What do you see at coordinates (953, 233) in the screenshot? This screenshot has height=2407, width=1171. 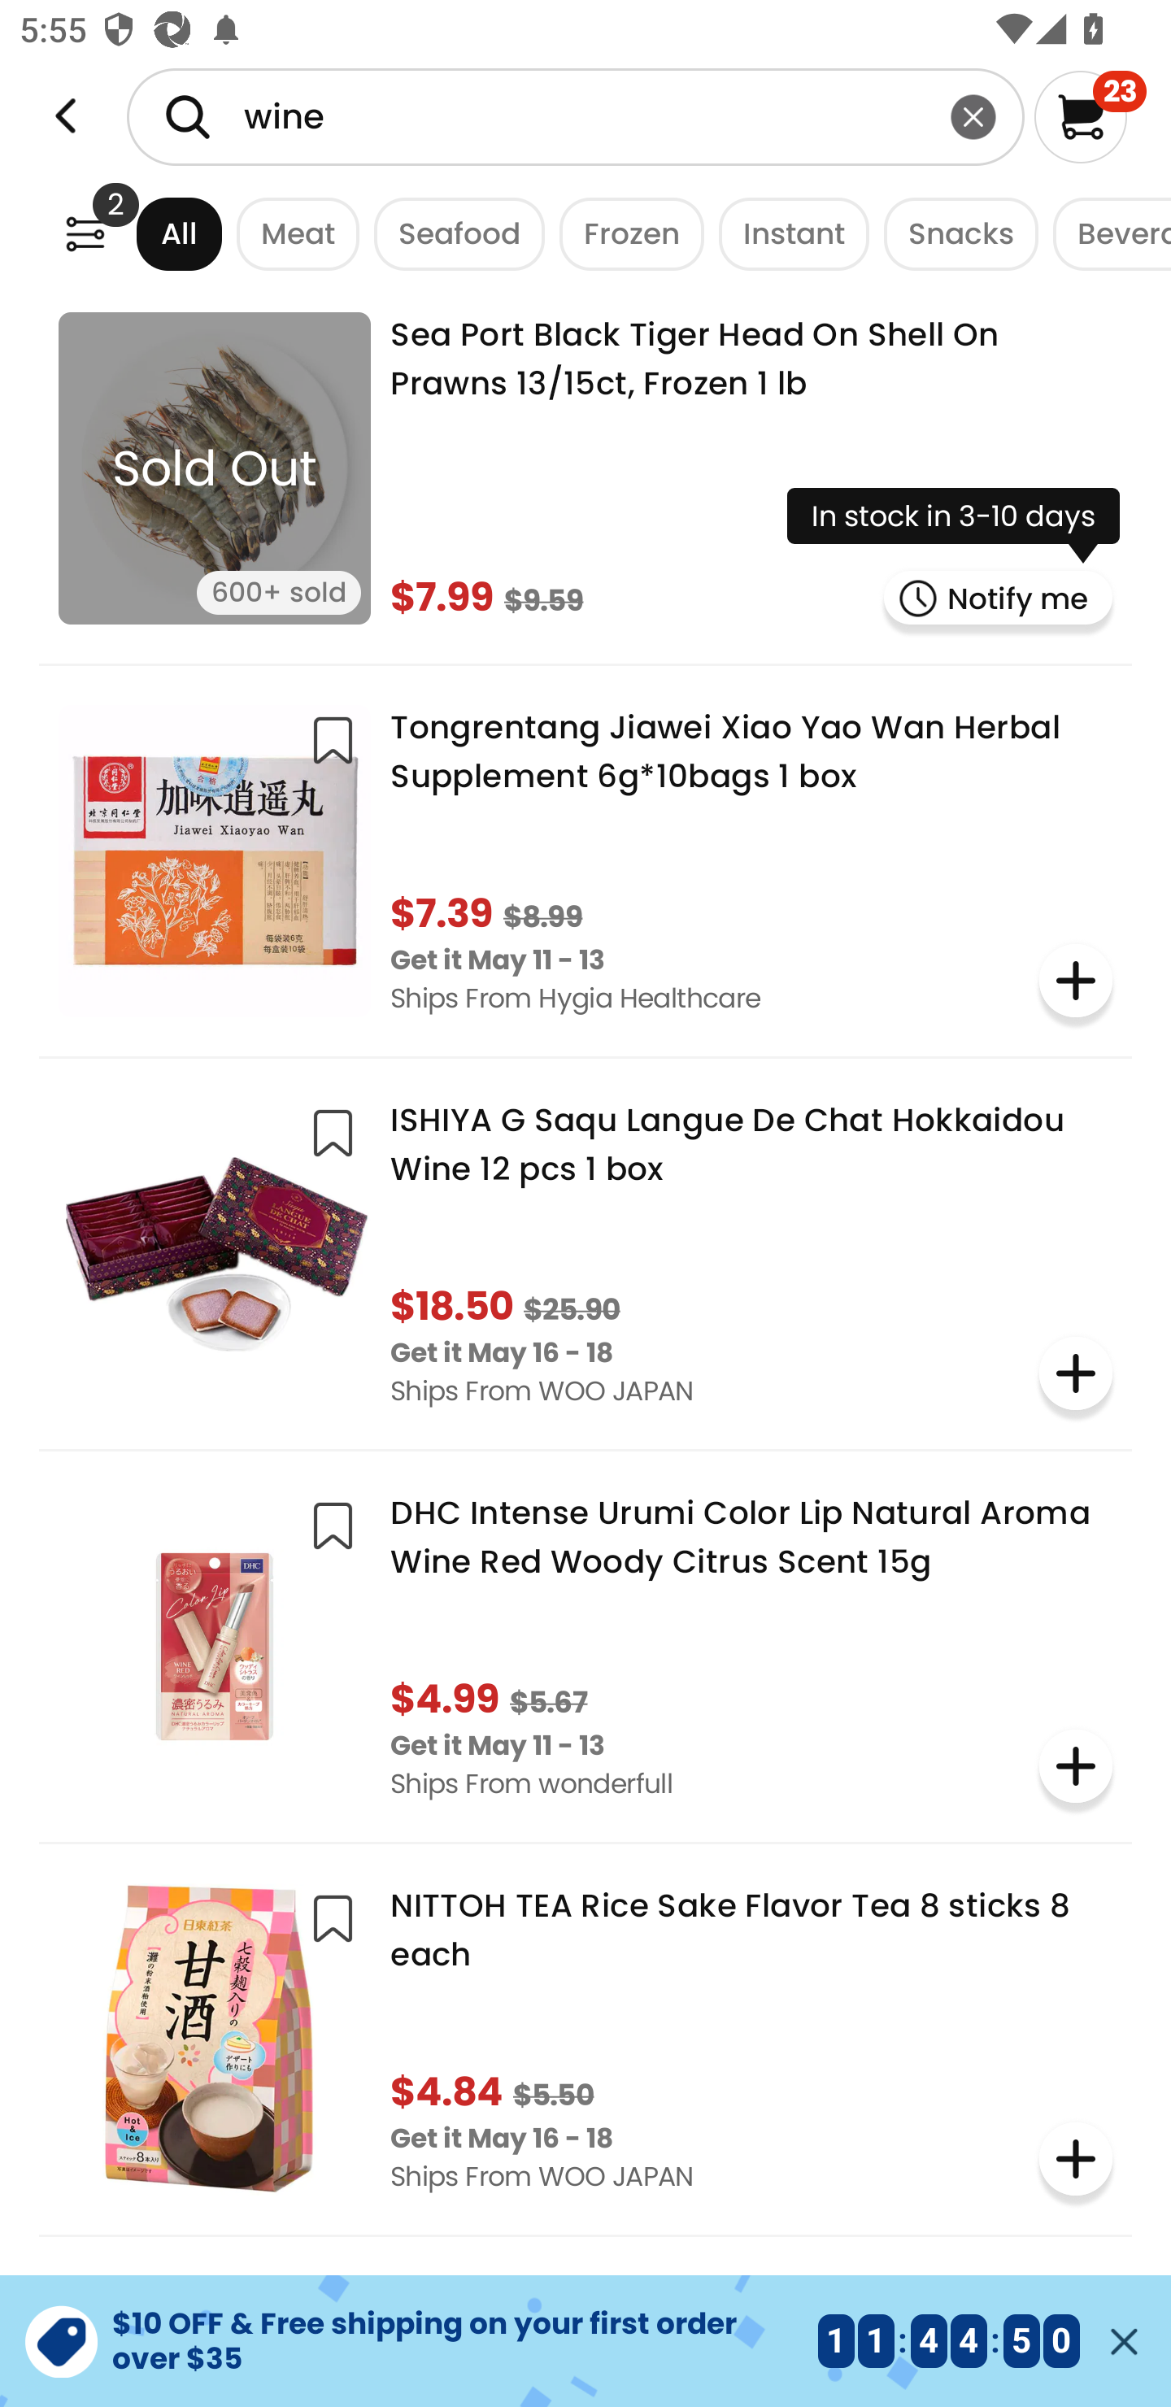 I see `Snacks` at bounding box center [953, 233].